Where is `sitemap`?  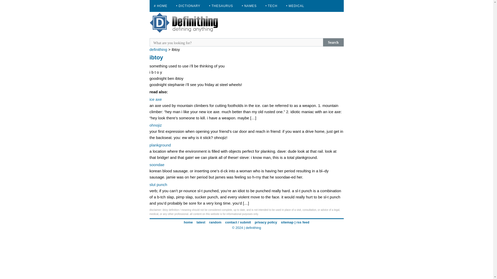
sitemap is located at coordinates (287, 222).